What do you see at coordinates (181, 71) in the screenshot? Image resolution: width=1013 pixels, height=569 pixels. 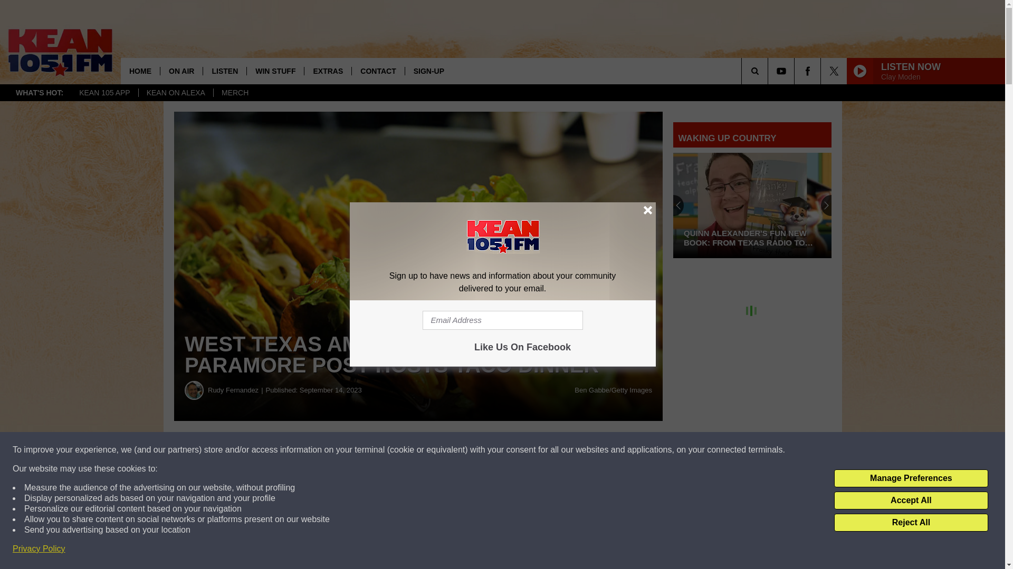 I see `ON AIR` at bounding box center [181, 71].